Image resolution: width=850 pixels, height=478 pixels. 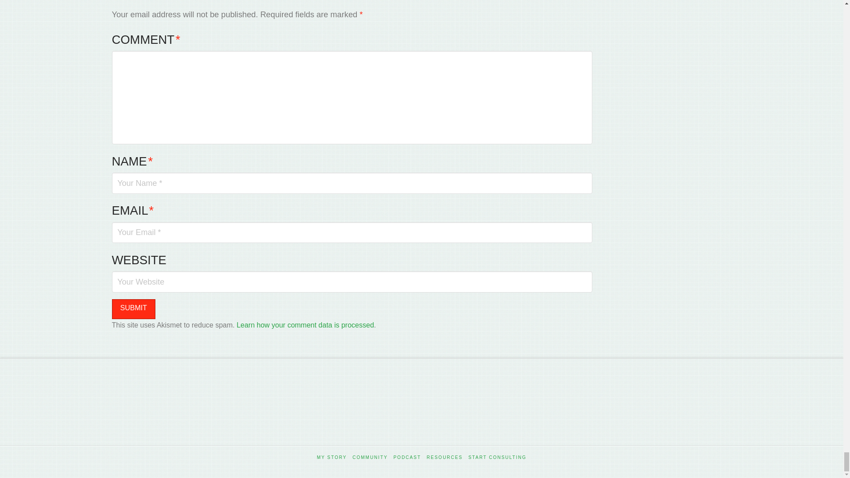 I want to click on Learn how your comment data is processed, so click(x=305, y=325).